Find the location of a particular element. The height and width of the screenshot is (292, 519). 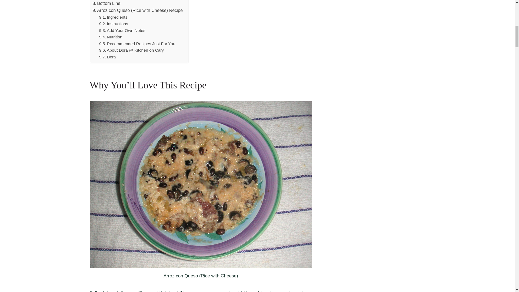

Bottom Line is located at coordinates (106, 3).